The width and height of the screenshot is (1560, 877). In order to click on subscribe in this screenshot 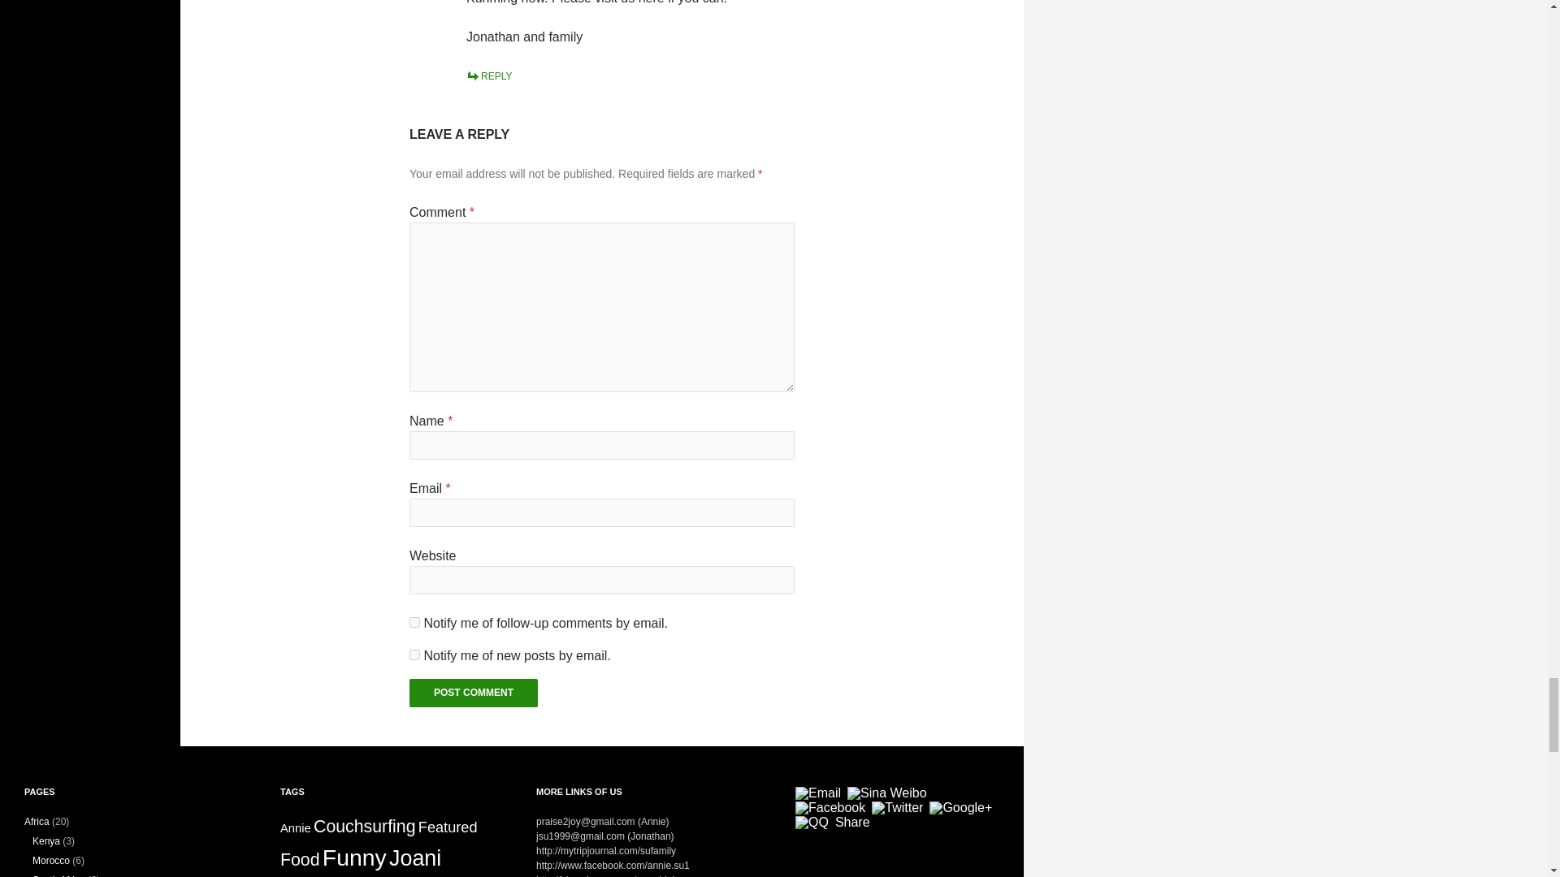, I will do `click(414, 622)`.